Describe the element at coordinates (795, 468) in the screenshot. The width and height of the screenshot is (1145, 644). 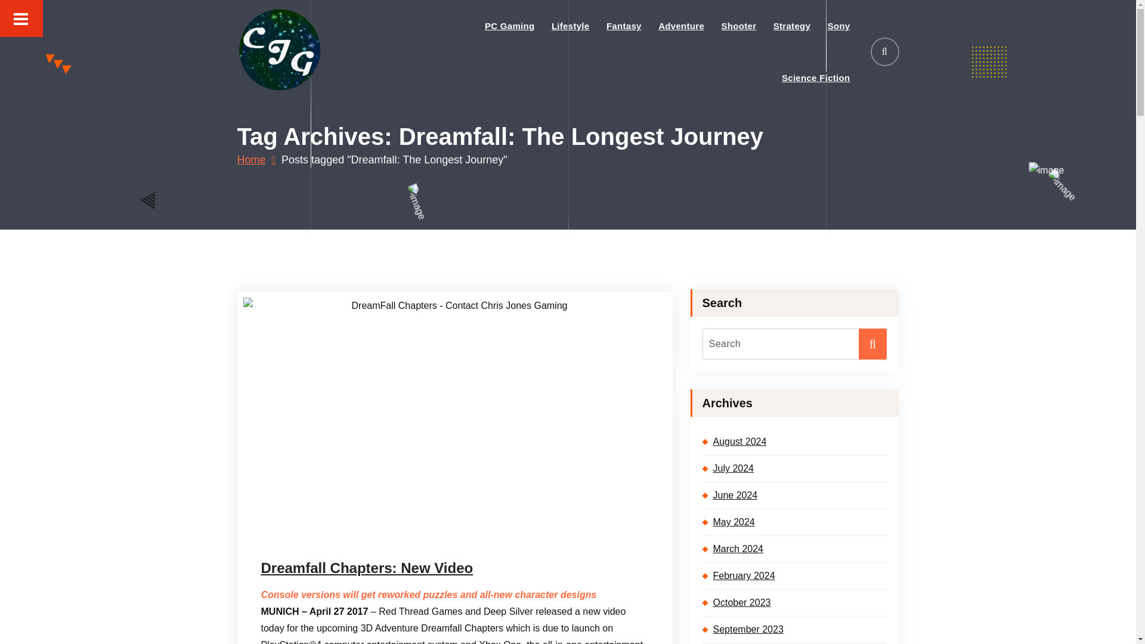
I see `July 2024` at that location.